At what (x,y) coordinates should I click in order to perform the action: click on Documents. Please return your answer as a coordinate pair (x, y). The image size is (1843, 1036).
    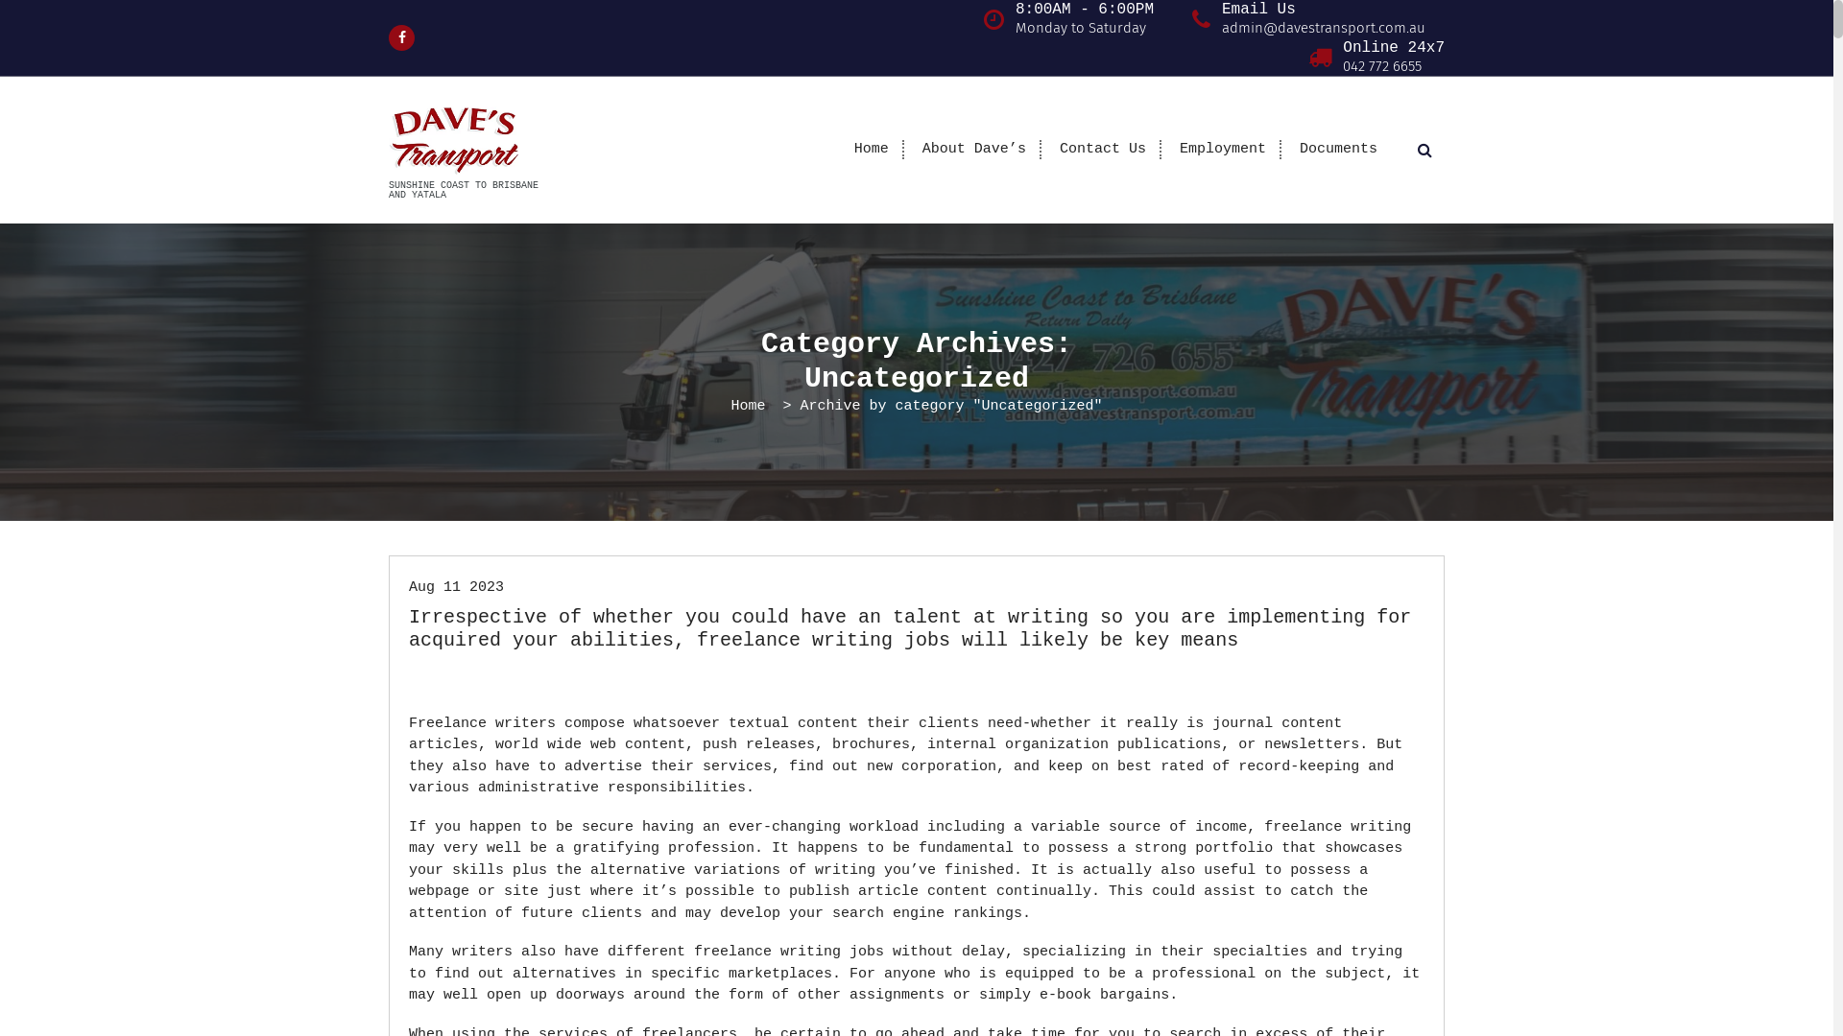
    Looking at the image, I should click on (1338, 150).